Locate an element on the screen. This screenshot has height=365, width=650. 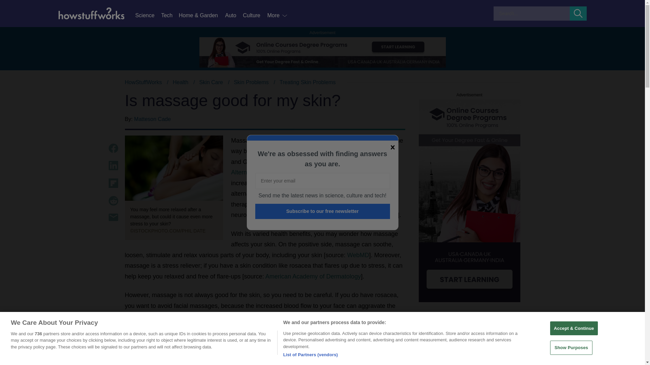
Science is located at coordinates (148, 16).